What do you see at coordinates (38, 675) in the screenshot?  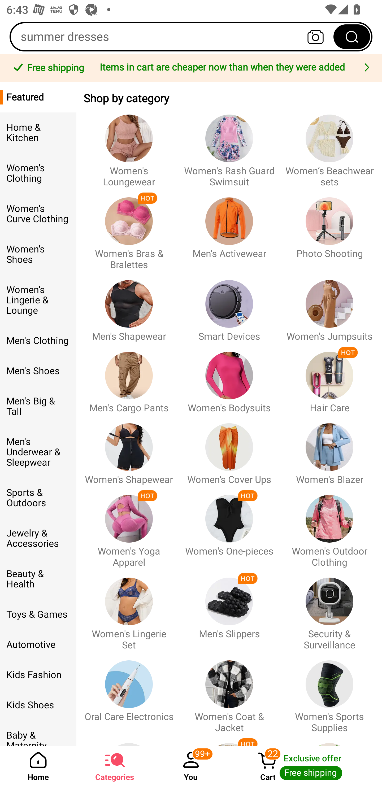 I see `Kids Fashion` at bounding box center [38, 675].